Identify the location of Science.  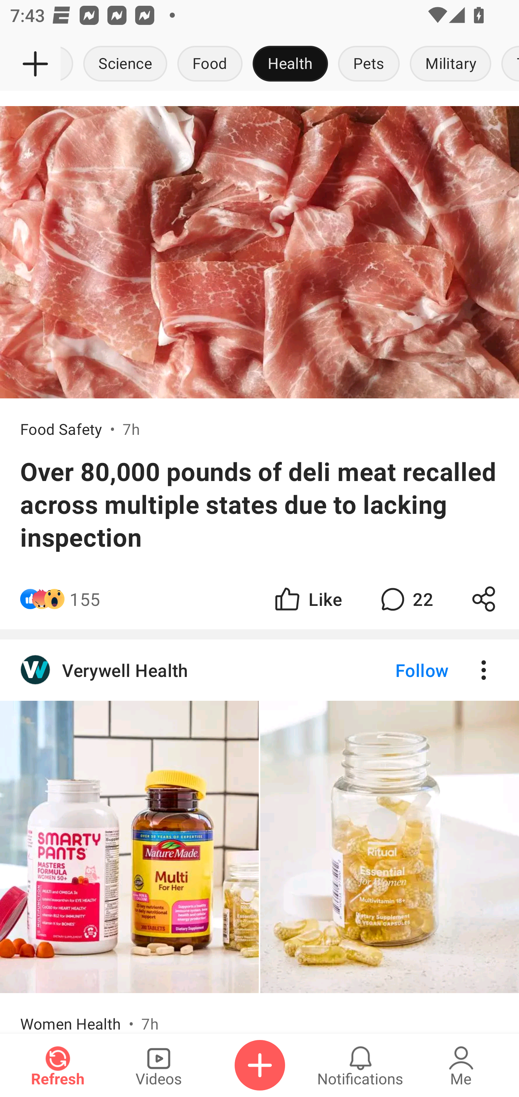
(125, 64).